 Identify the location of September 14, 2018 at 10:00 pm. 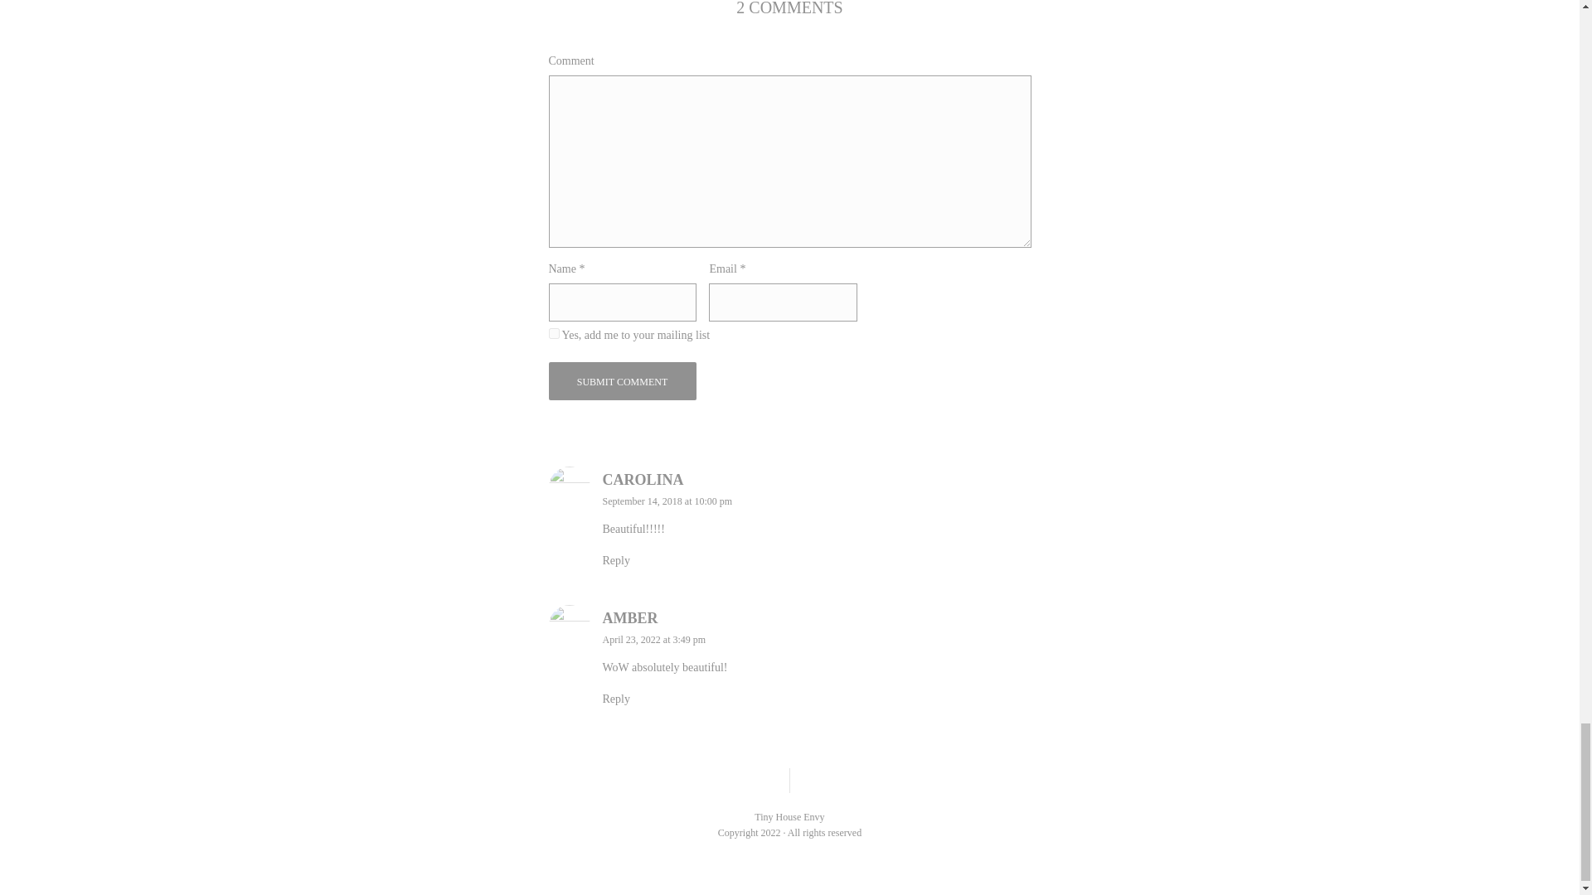
(667, 501).